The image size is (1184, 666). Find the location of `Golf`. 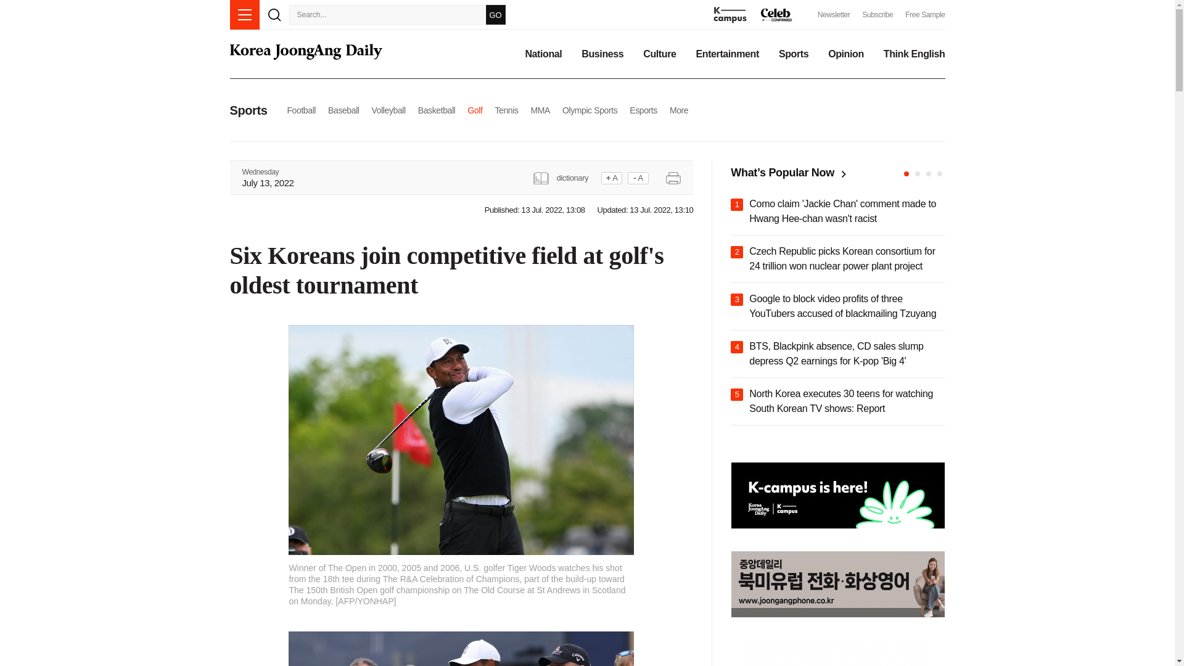

Golf is located at coordinates (475, 110).